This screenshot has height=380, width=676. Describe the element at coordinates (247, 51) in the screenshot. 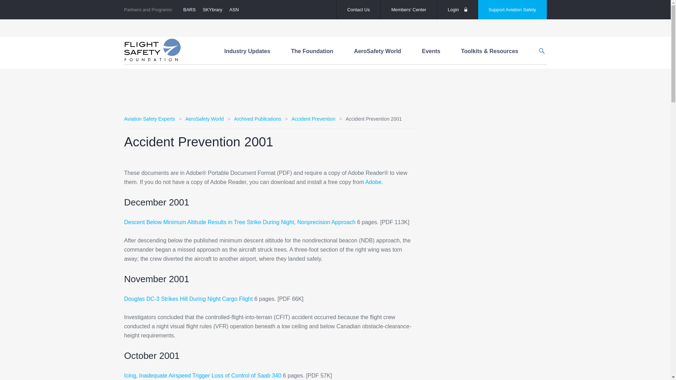

I see `Industry Updates` at that location.